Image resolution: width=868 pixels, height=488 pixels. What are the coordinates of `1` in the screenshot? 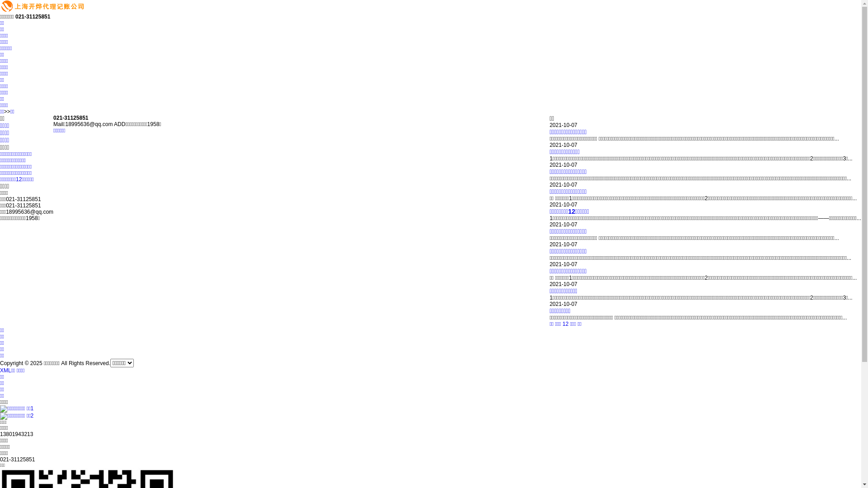 It's located at (564, 324).